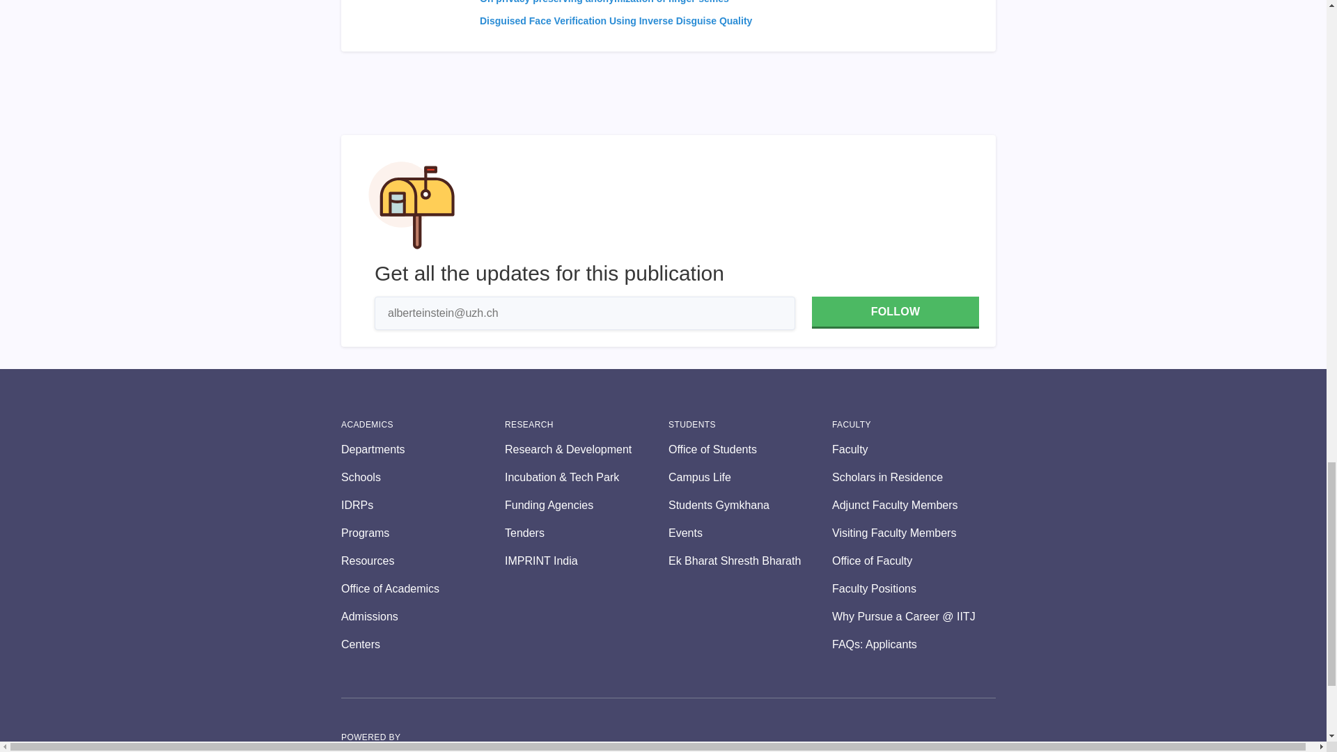 Image resolution: width=1337 pixels, height=752 pixels. Describe the element at coordinates (423, 533) in the screenshot. I see `Programs` at that location.